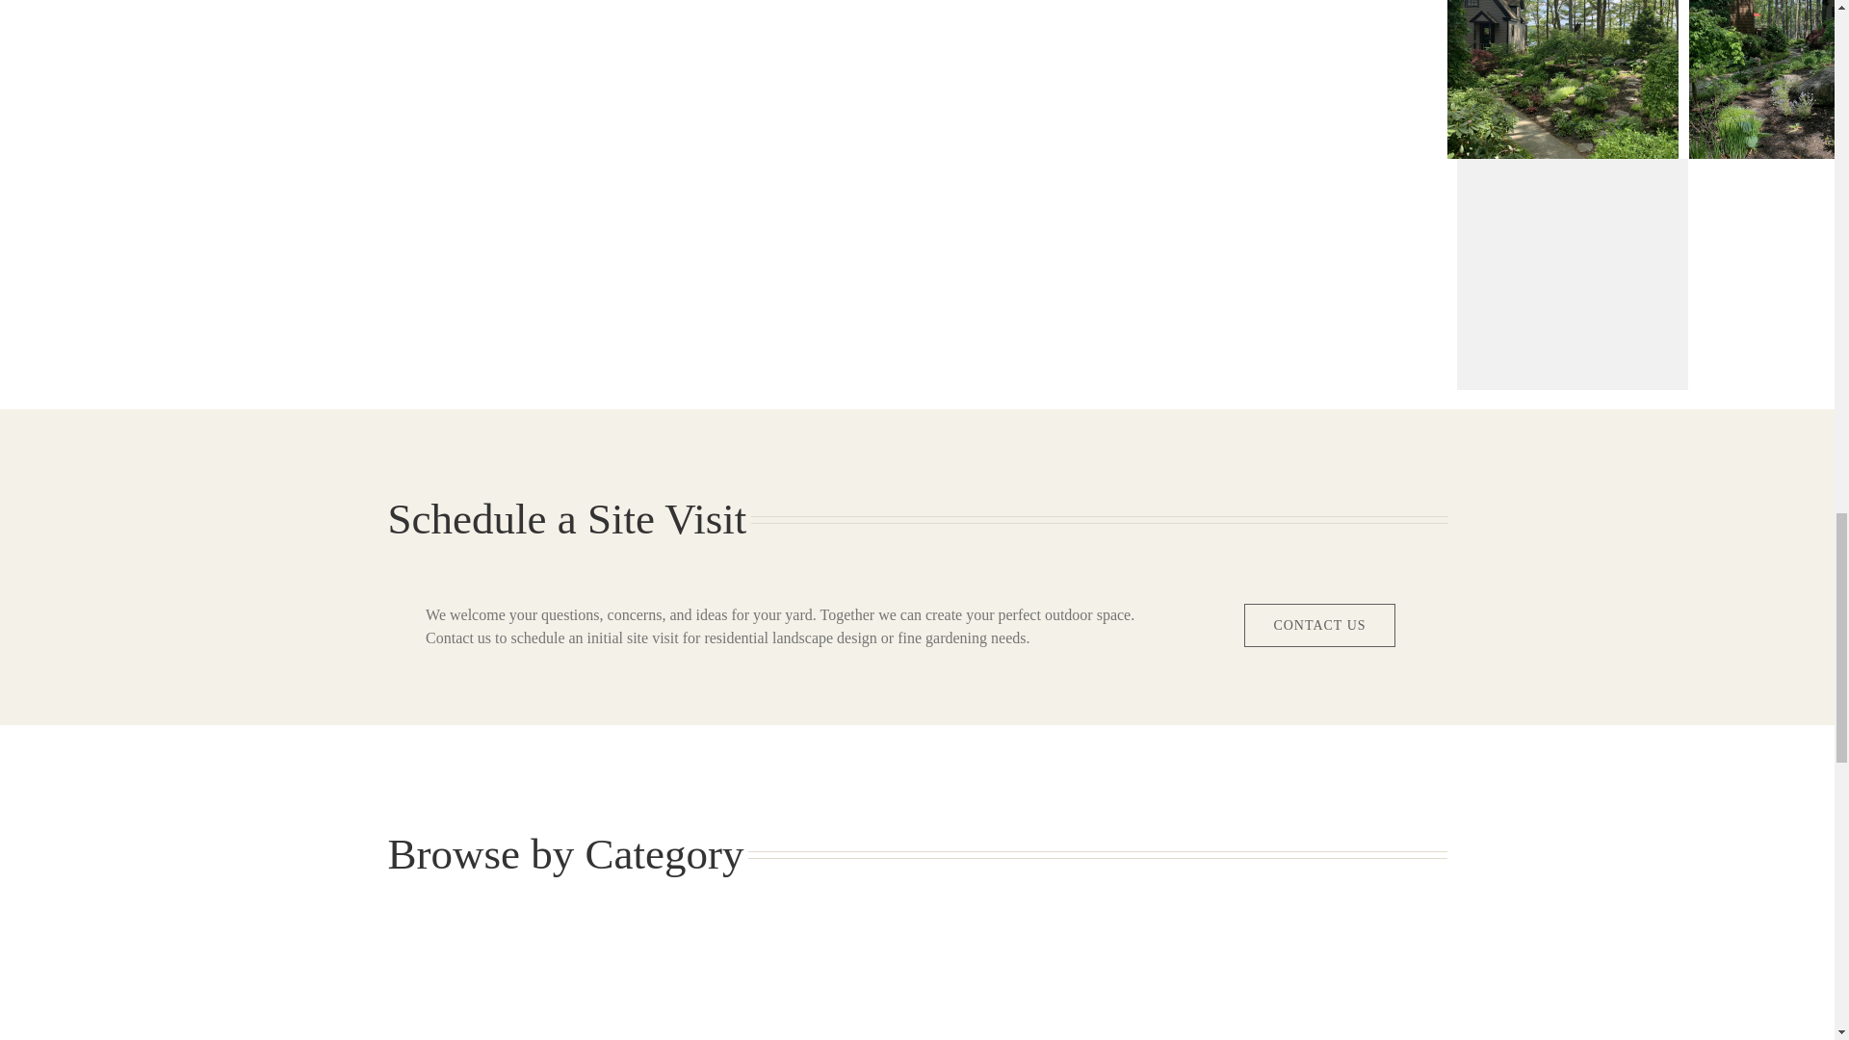 Image resolution: width=1849 pixels, height=1040 pixels. What do you see at coordinates (1321, 1032) in the screenshot?
I see `SMALL YARD` at bounding box center [1321, 1032].